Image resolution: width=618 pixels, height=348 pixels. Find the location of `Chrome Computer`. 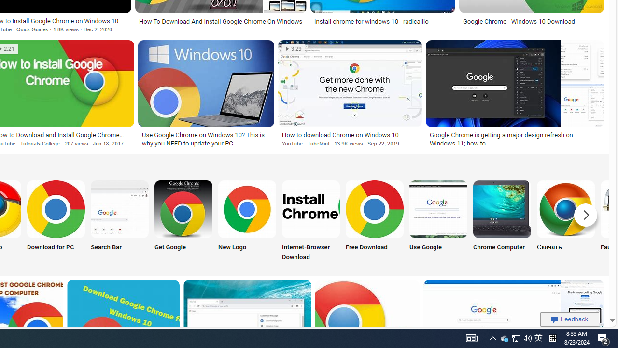

Chrome Computer is located at coordinates (502, 209).